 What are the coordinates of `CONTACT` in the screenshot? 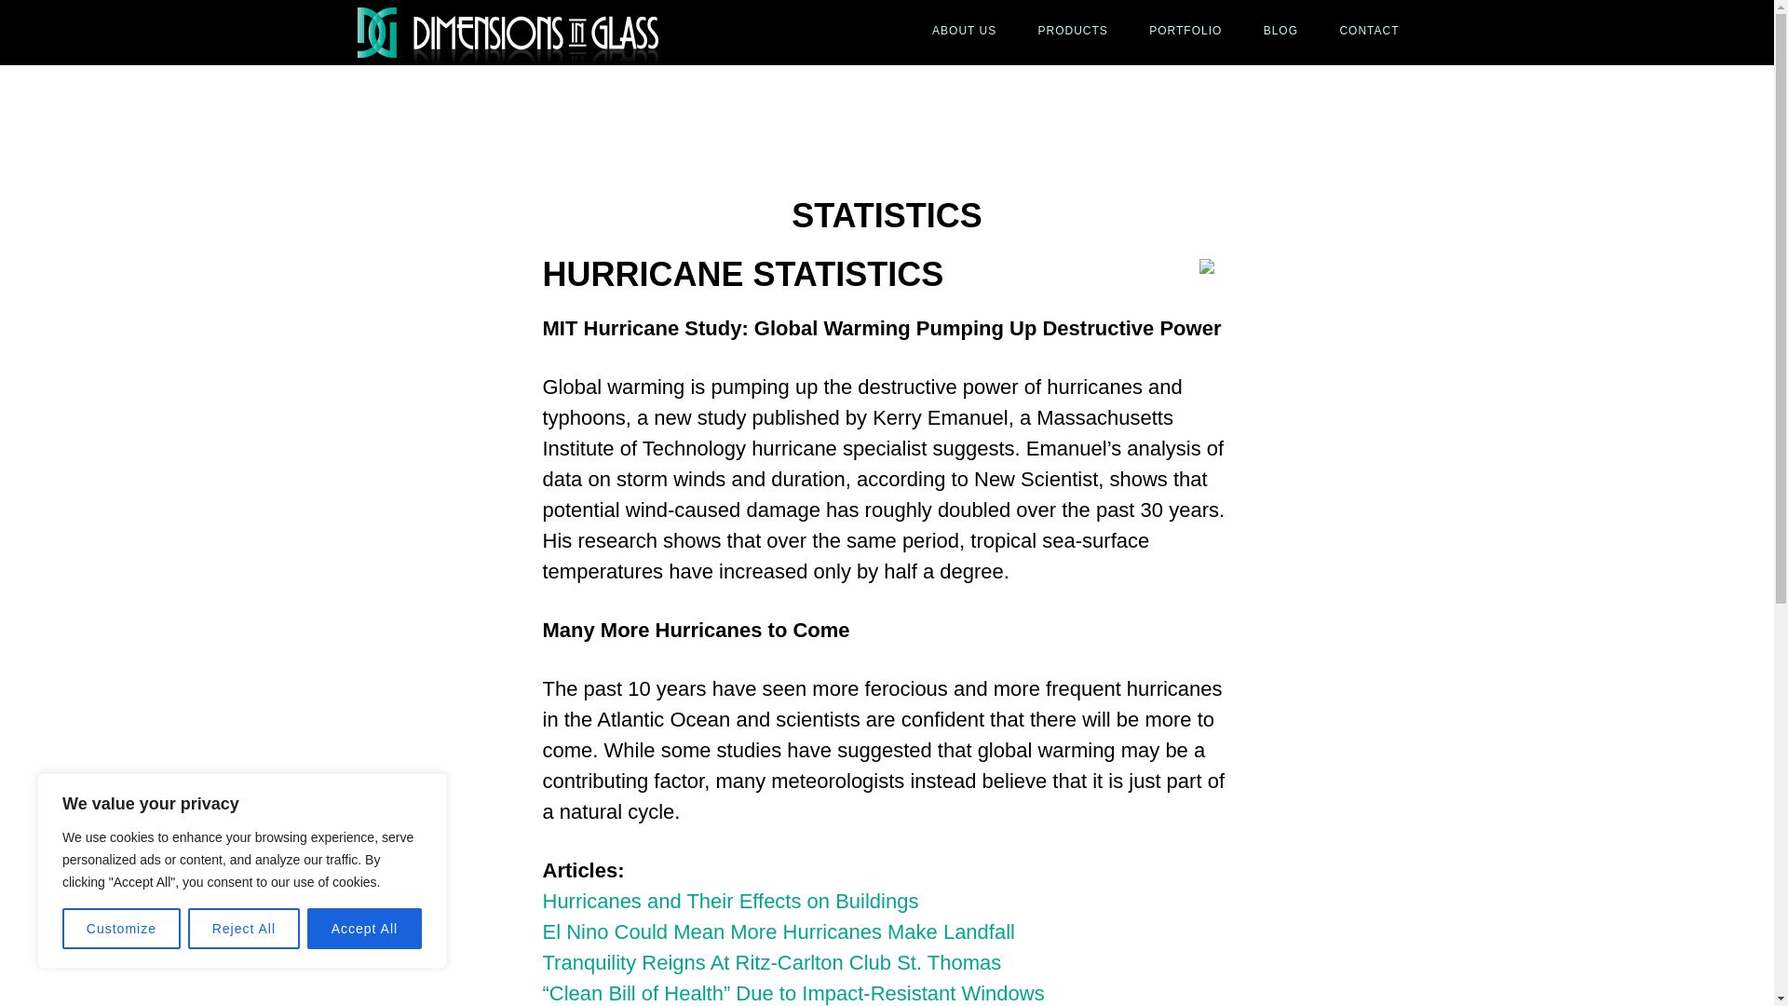 It's located at (1369, 30).